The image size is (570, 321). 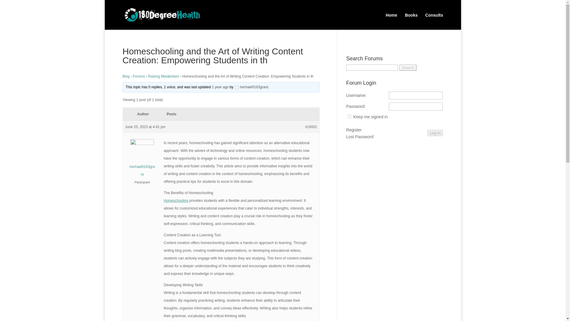 What do you see at coordinates (411, 19) in the screenshot?
I see `Books` at bounding box center [411, 19].